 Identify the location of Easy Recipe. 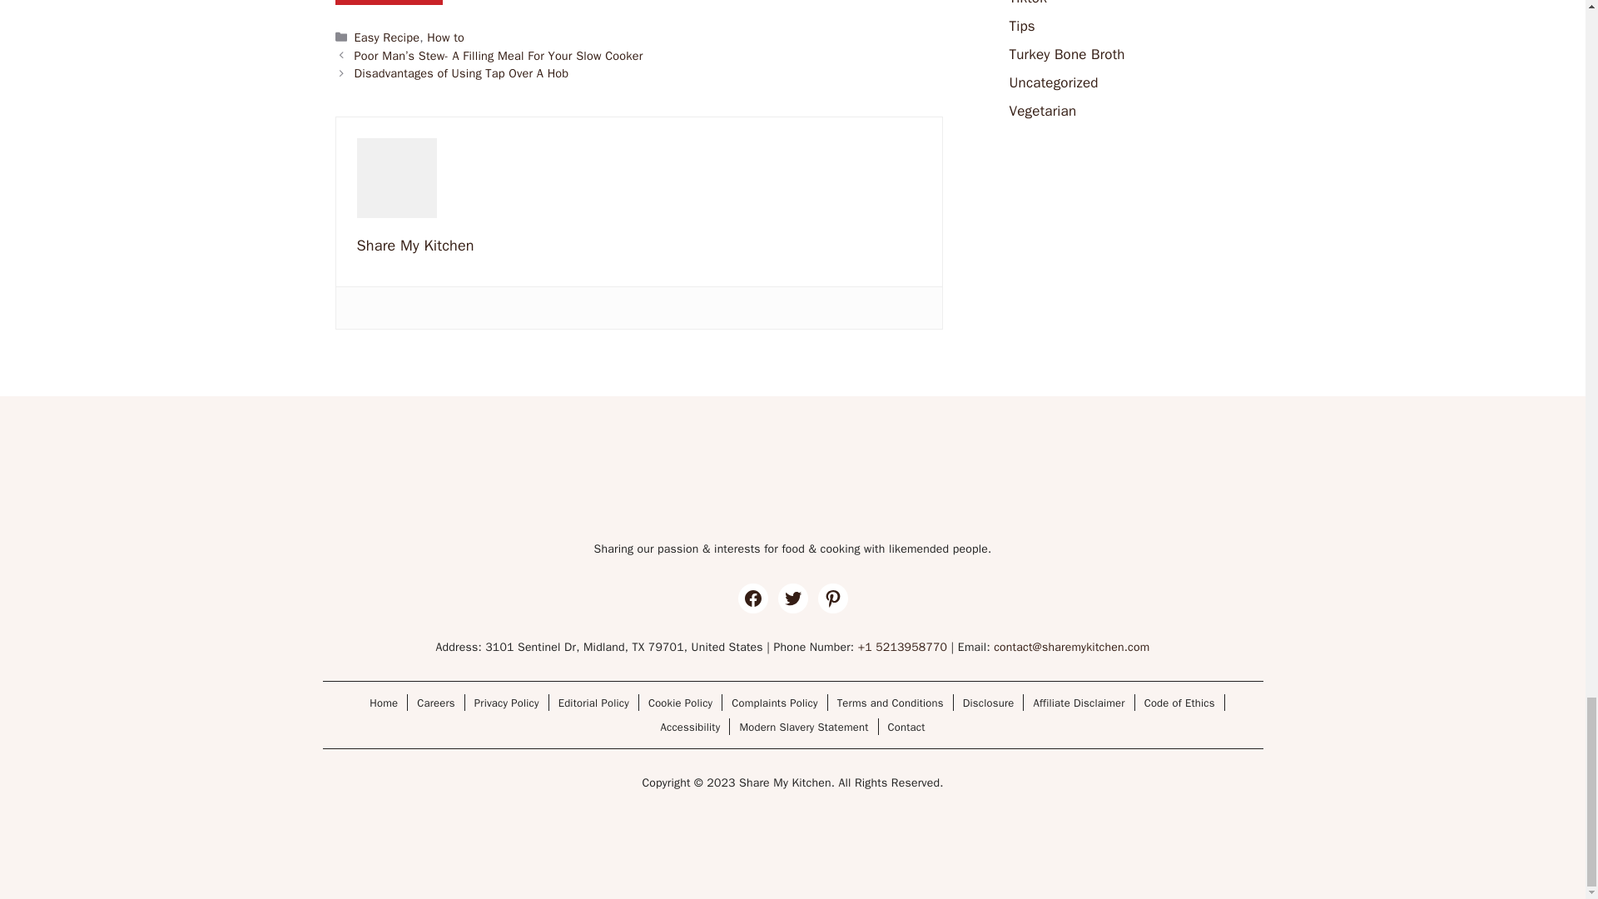
(387, 37).